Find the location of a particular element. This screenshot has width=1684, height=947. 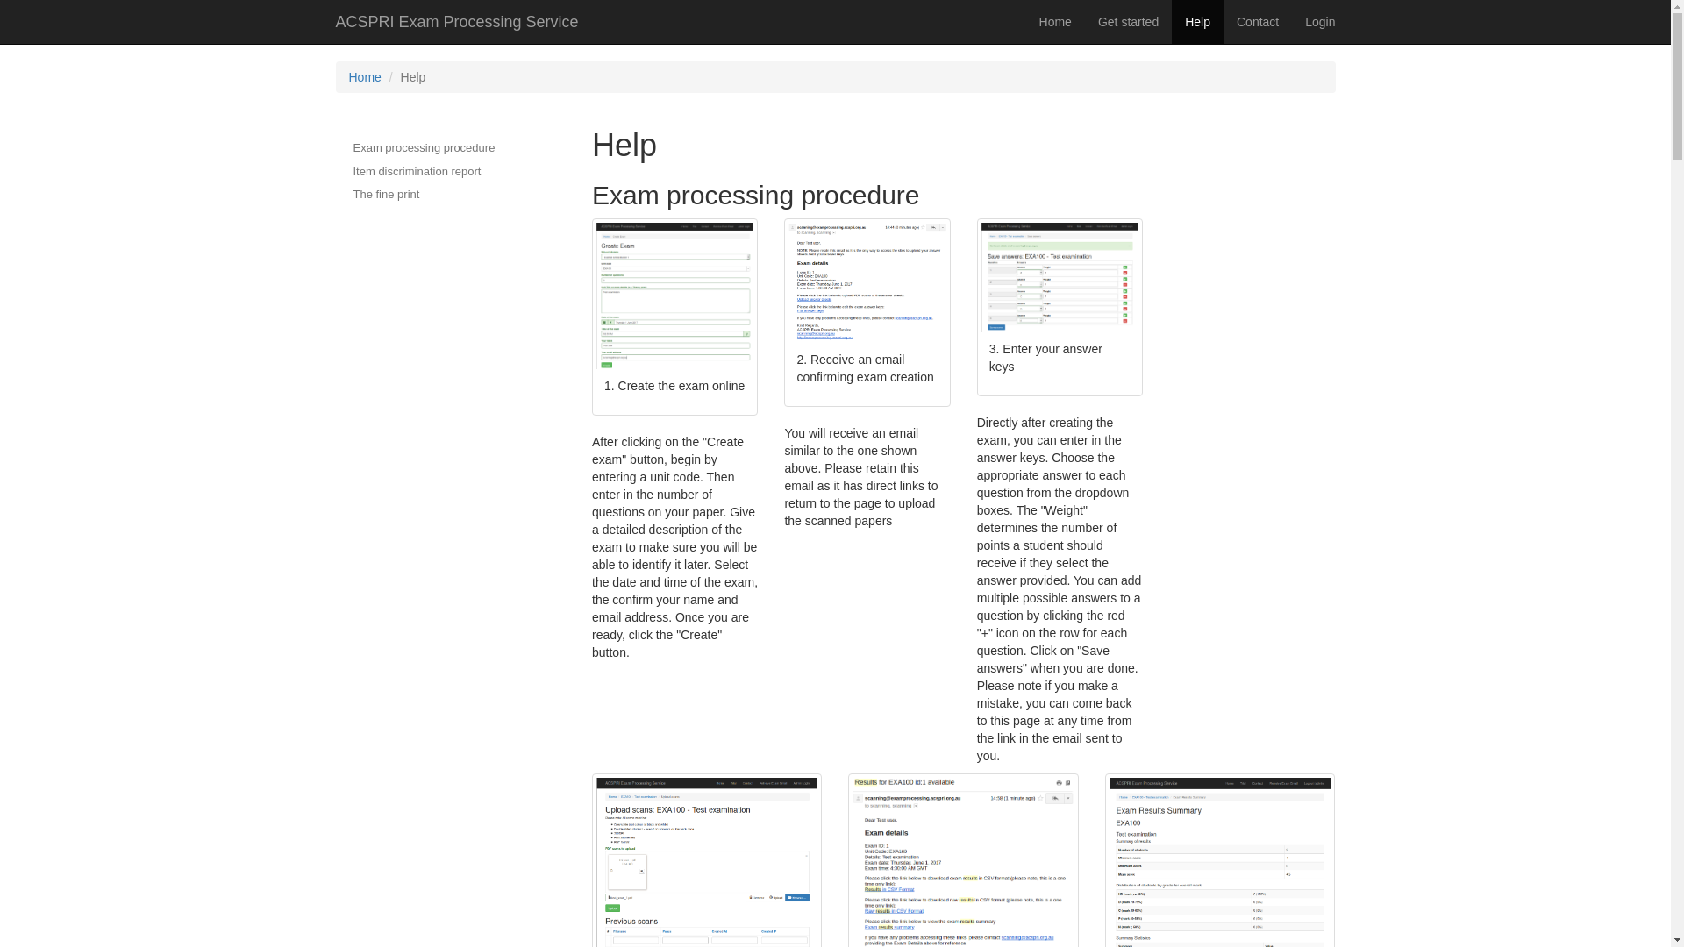

ACSPRI Exam Processing Service is located at coordinates (458, 22).